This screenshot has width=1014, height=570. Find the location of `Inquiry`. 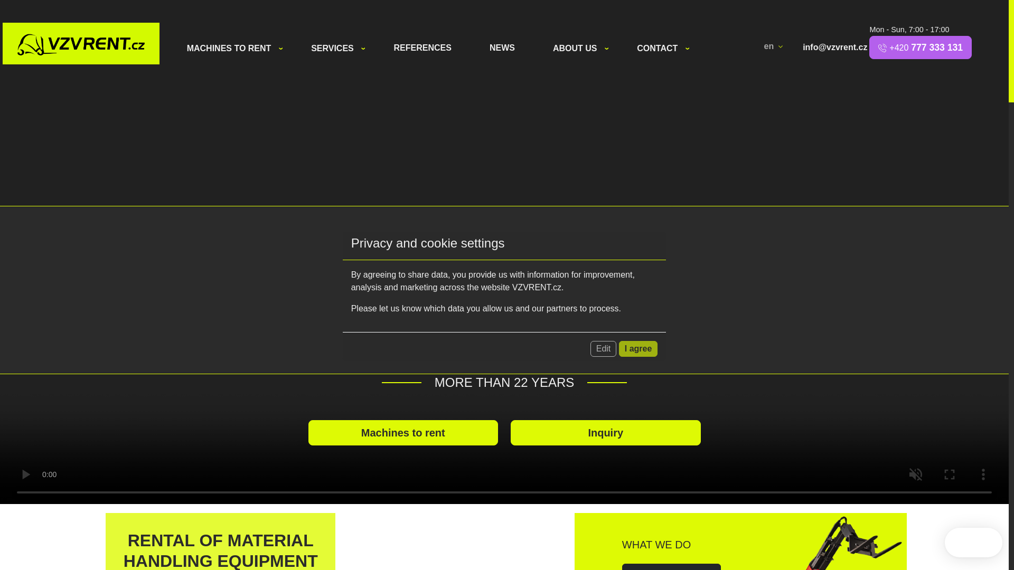

Inquiry is located at coordinates (605, 432).